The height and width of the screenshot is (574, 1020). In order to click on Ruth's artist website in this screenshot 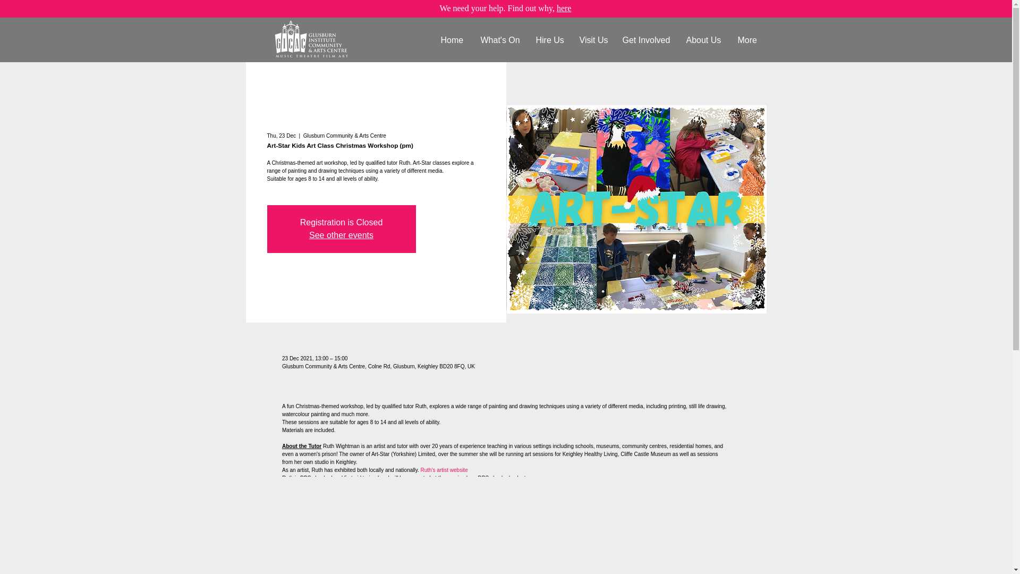, I will do `click(444, 470)`.